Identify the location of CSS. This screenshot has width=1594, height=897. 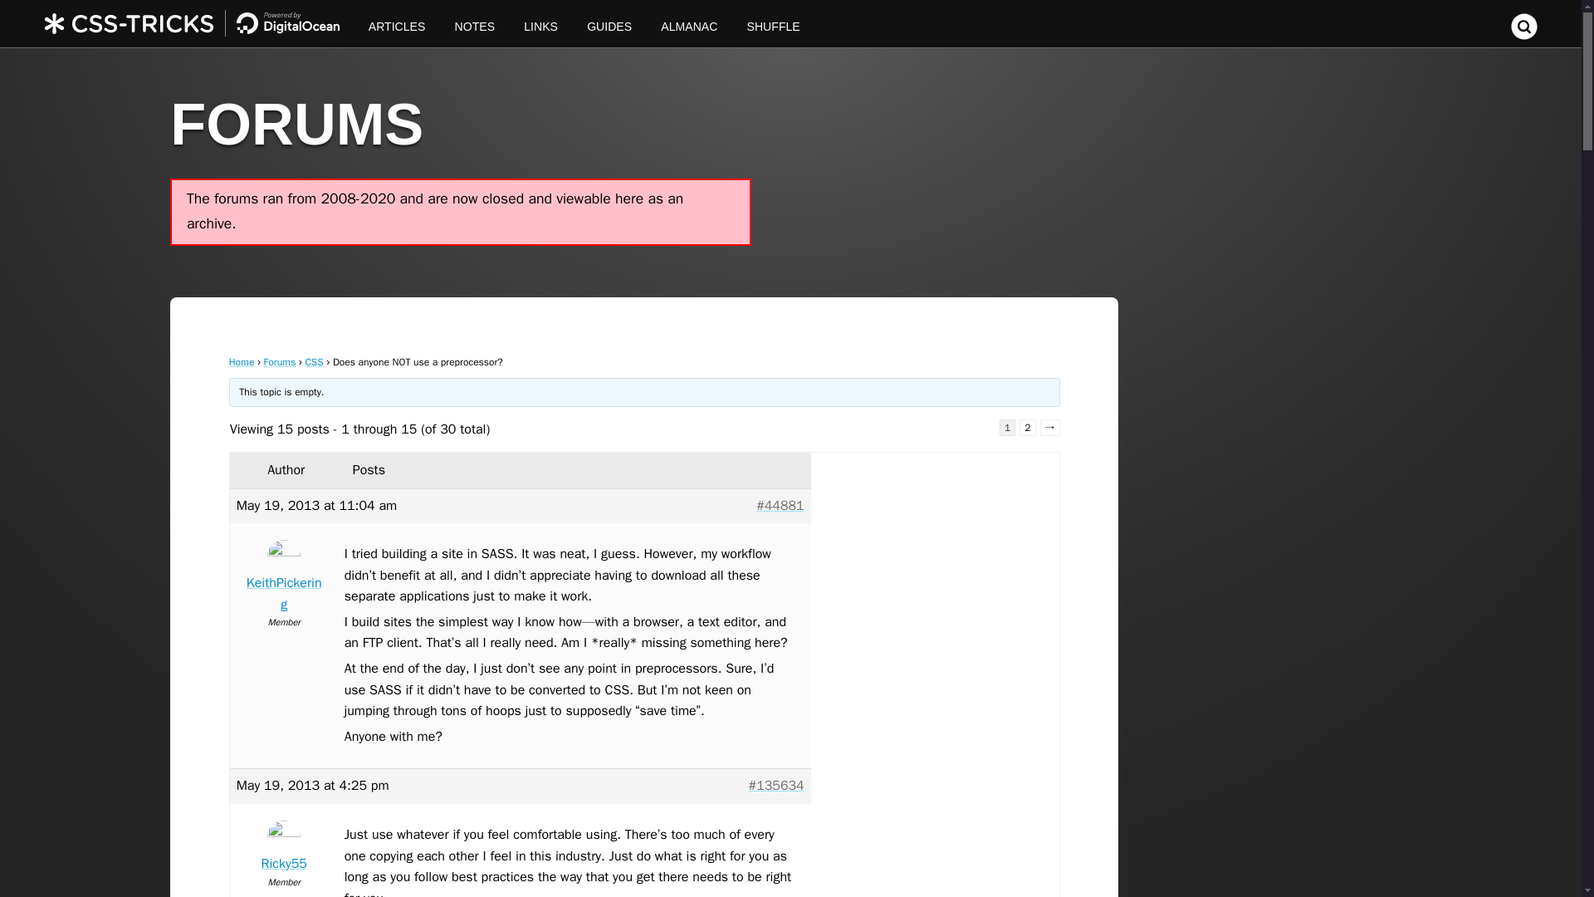
(314, 361).